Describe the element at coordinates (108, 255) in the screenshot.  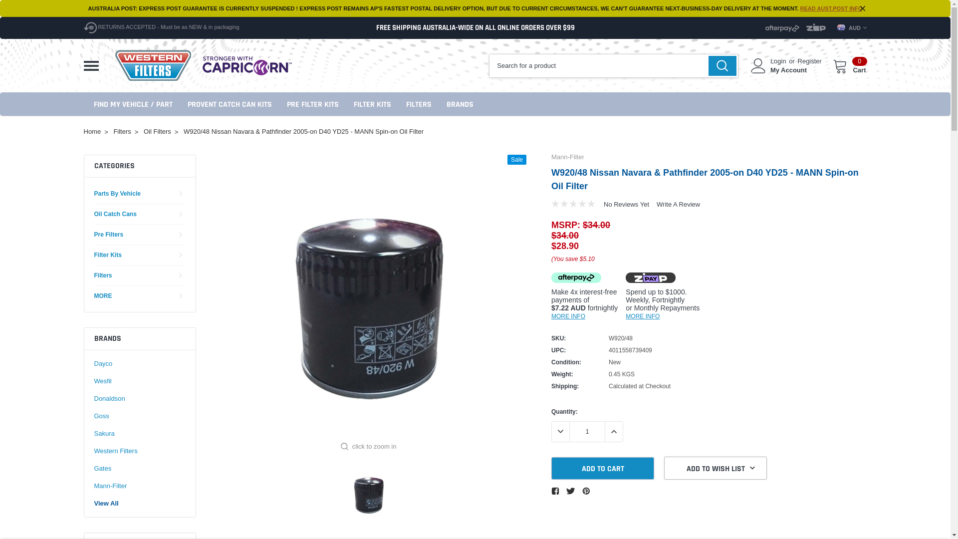
I see `Filter Kits` at that location.